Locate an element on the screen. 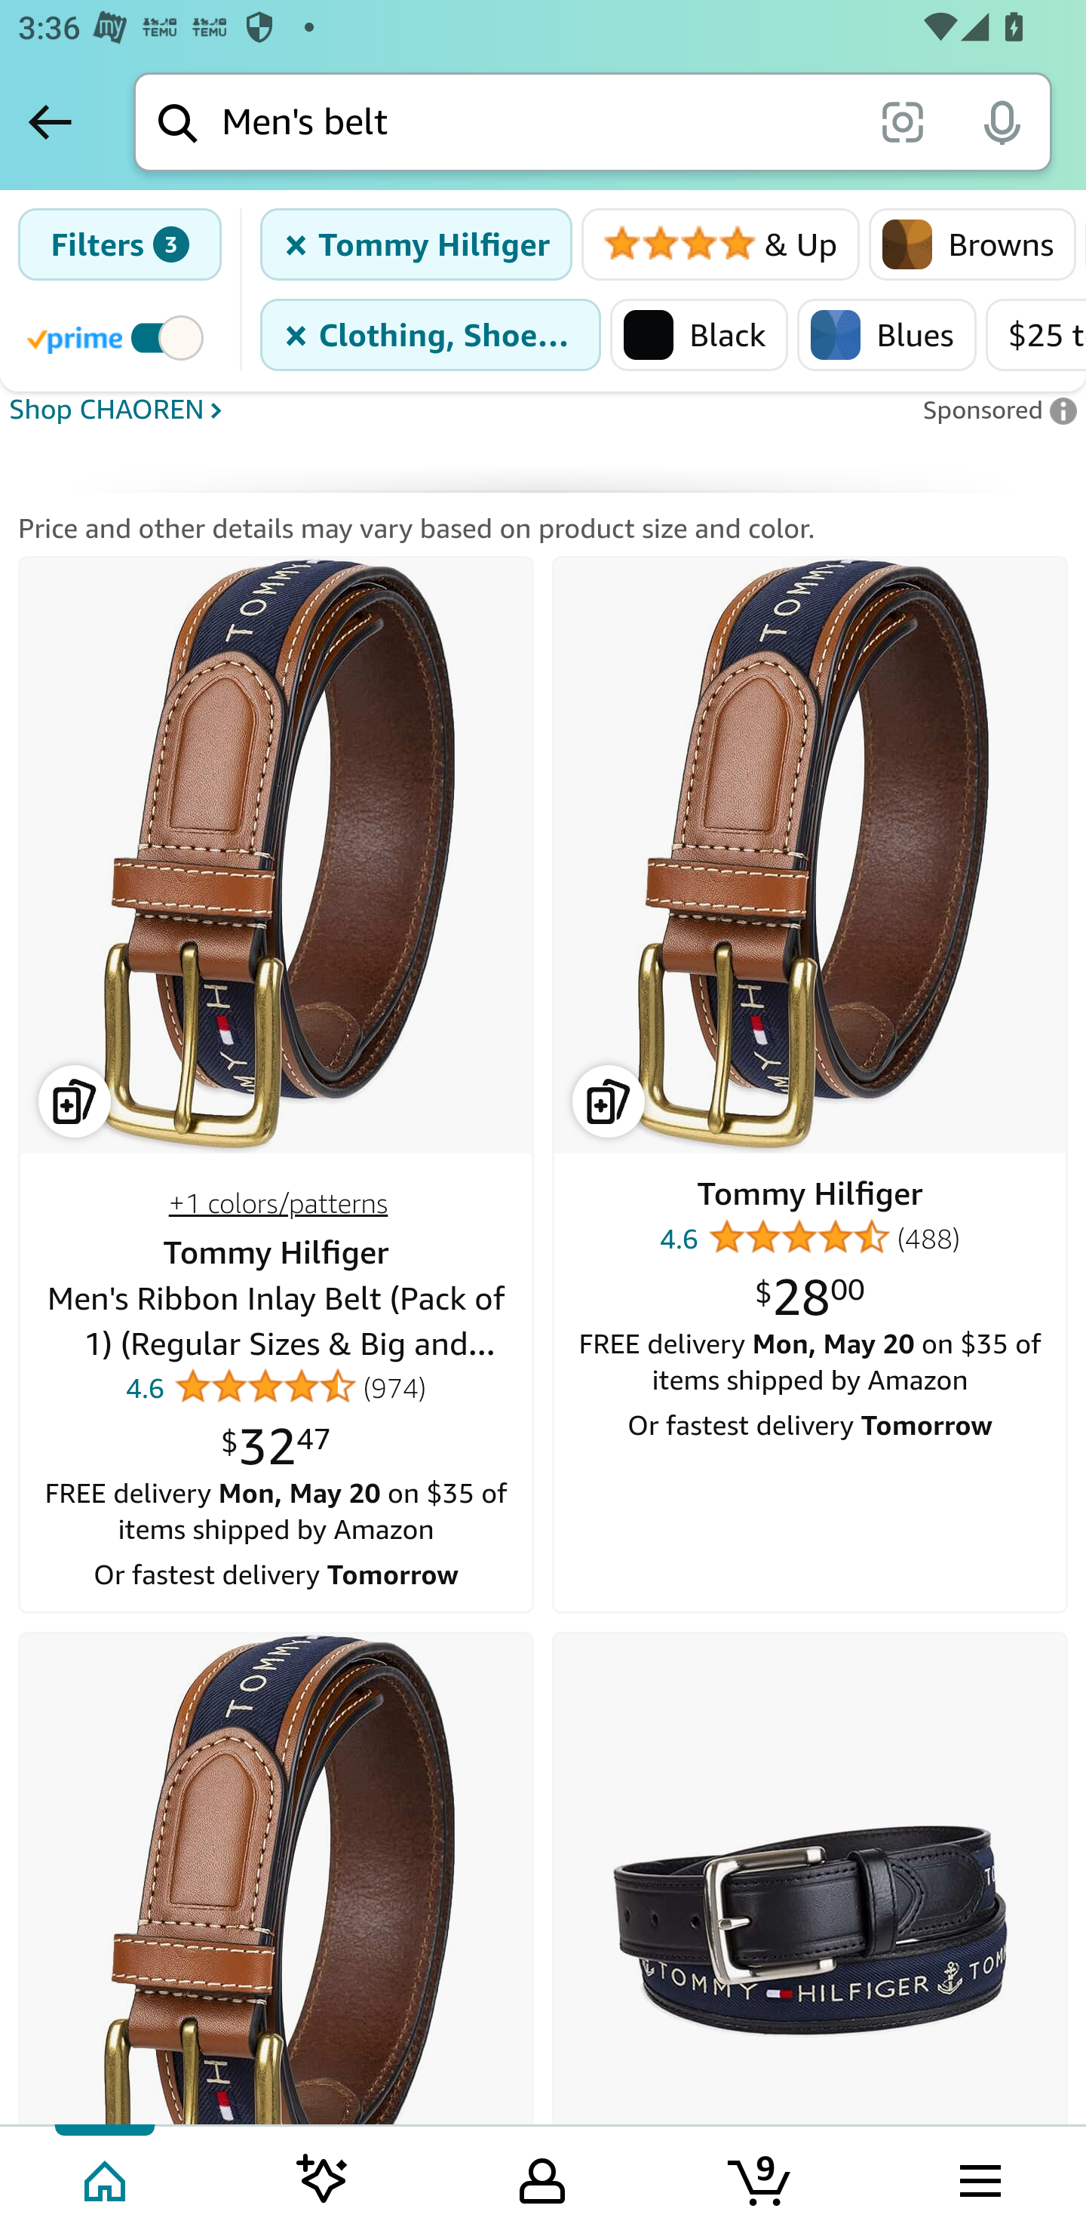 Image resolution: width=1086 pixels, height=2233 pixels. × Tommy Hilfiger × Tommy Hilfiger is located at coordinates (417, 244).